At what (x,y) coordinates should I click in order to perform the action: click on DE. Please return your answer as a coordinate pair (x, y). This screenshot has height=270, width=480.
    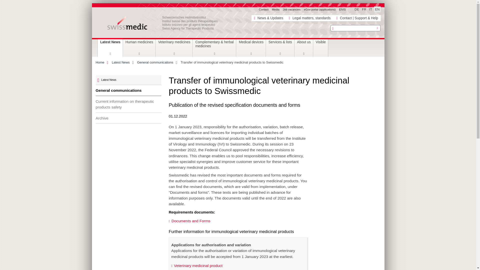
    Looking at the image, I should click on (356, 9).